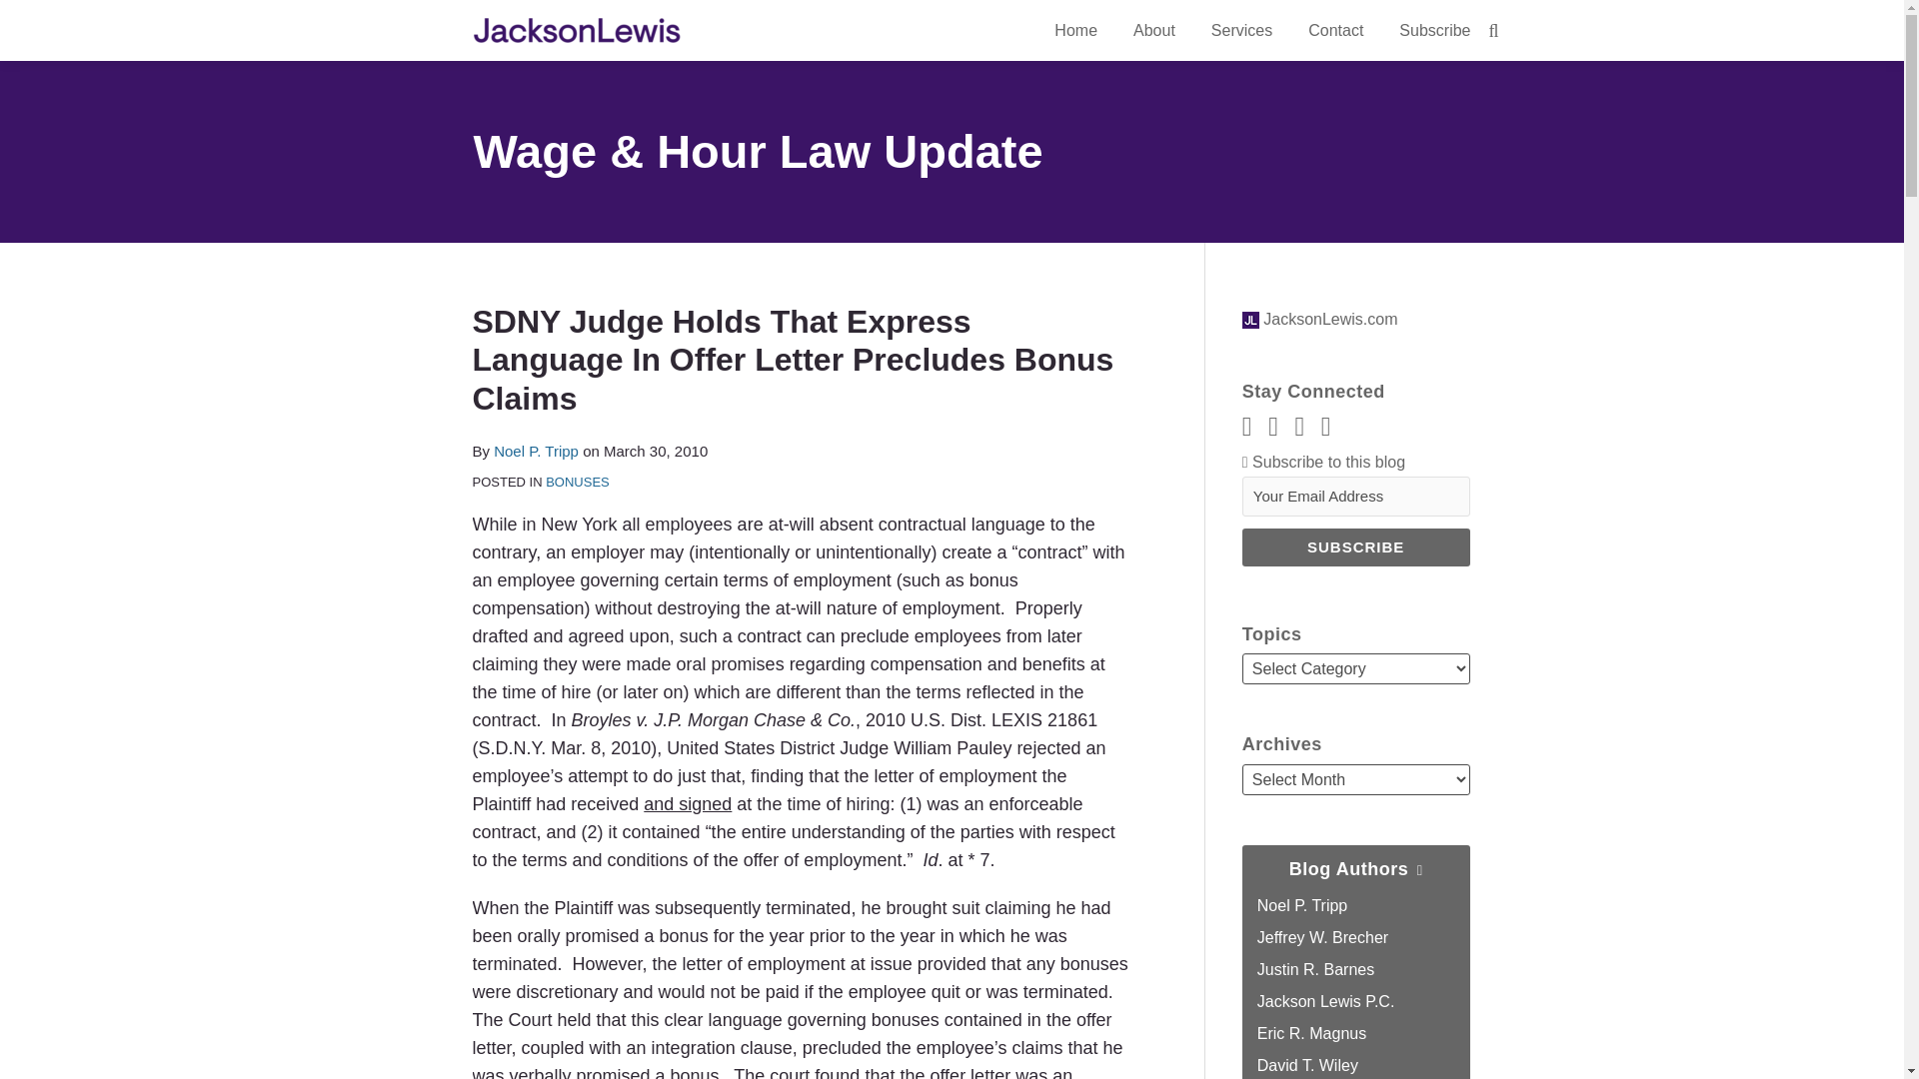 The image size is (1919, 1079). What do you see at coordinates (536, 451) in the screenshot?
I see `Noel P. Tripp` at bounding box center [536, 451].